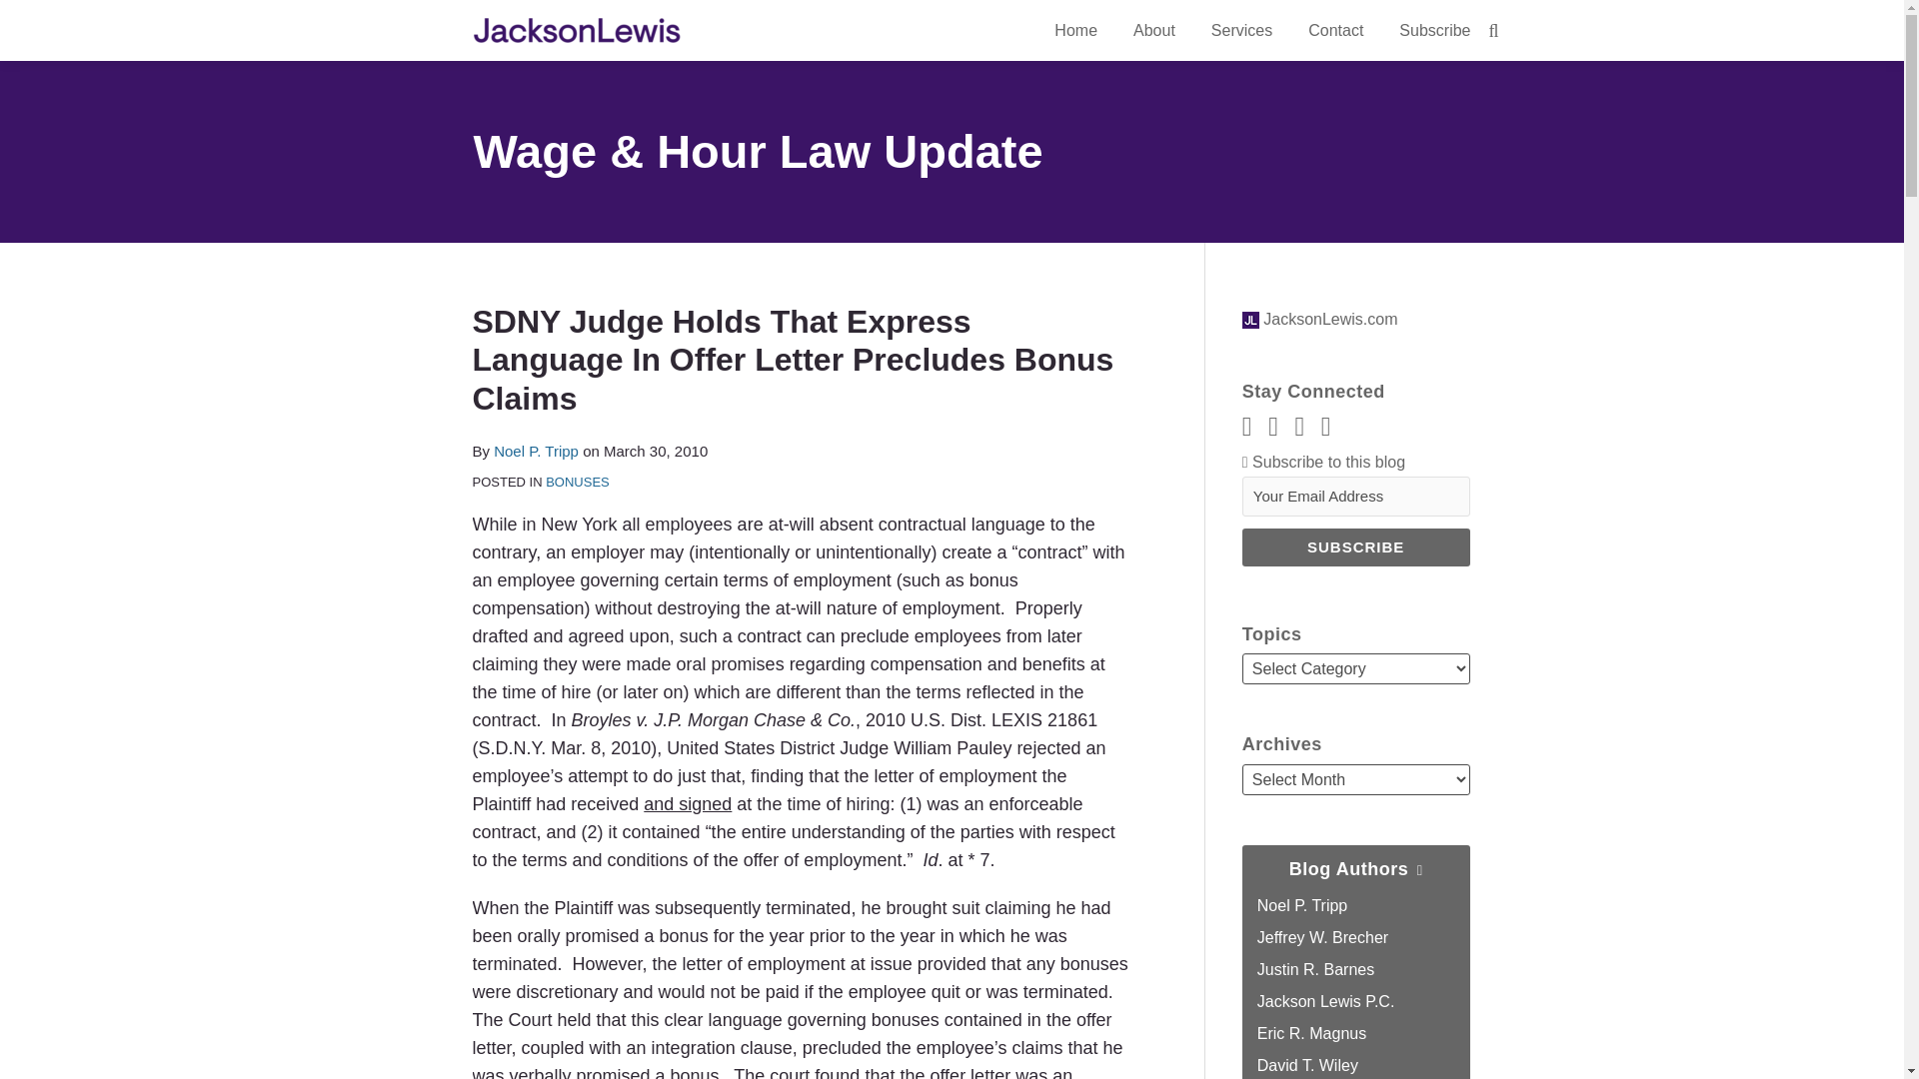 The image size is (1919, 1079). What do you see at coordinates (536, 451) in the screenshot?
I see `Noel P. Tripp` at bounding box center [536, 451].